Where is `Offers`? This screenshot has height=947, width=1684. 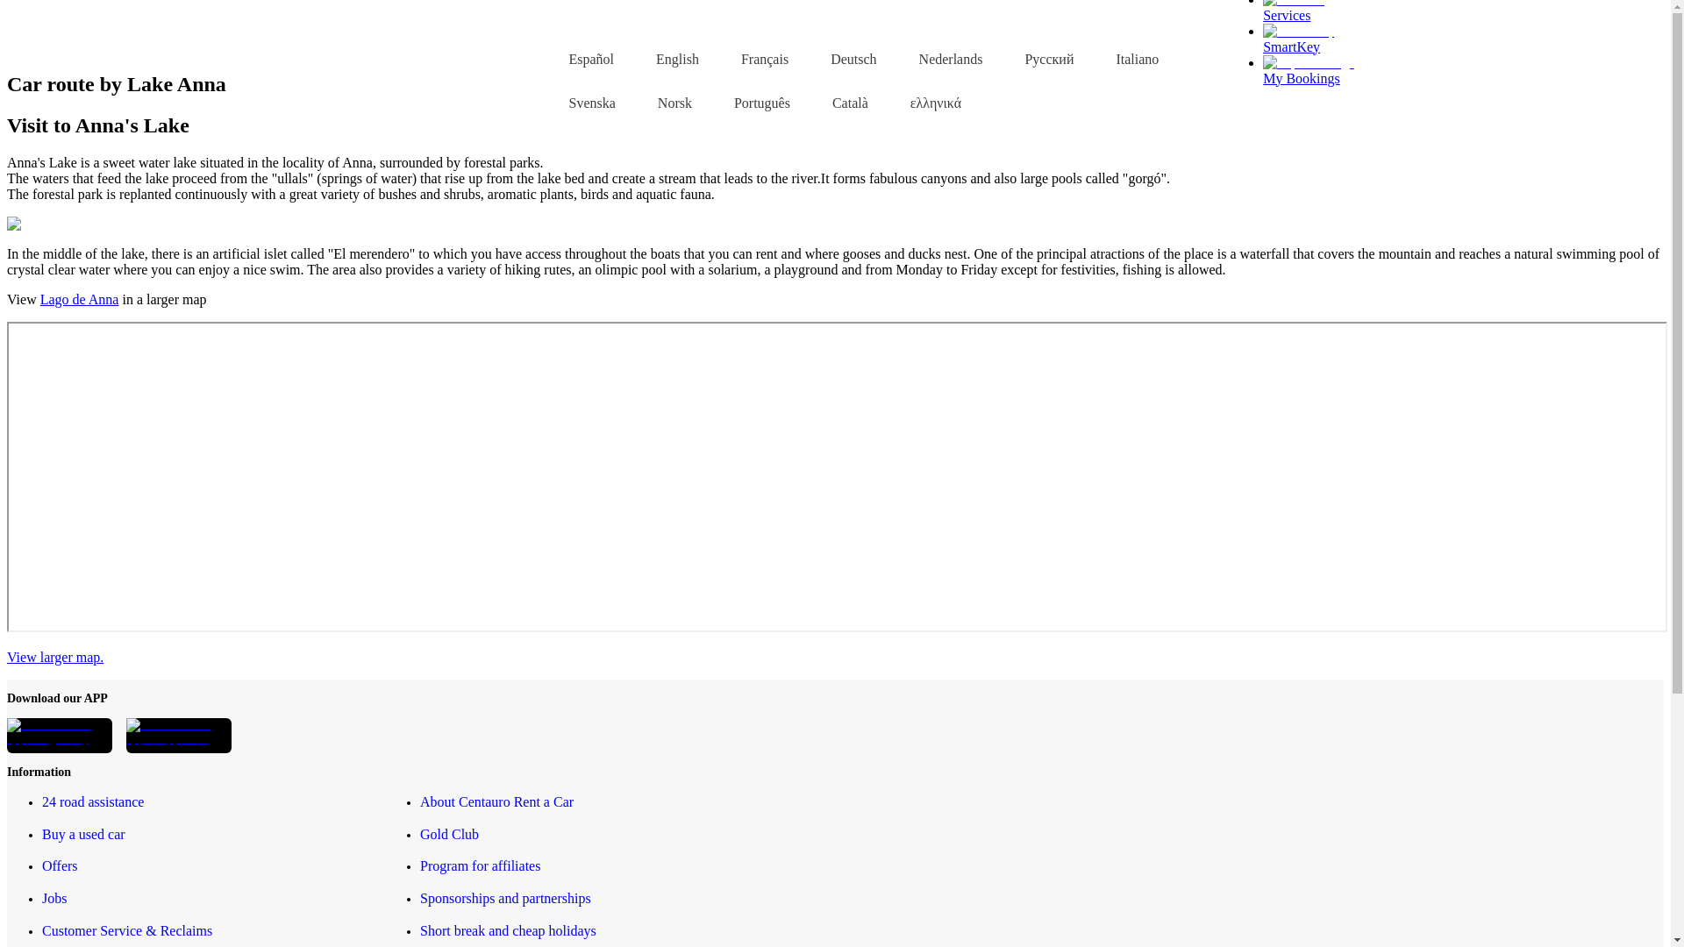 Offers is located at coordinates (60, 865).